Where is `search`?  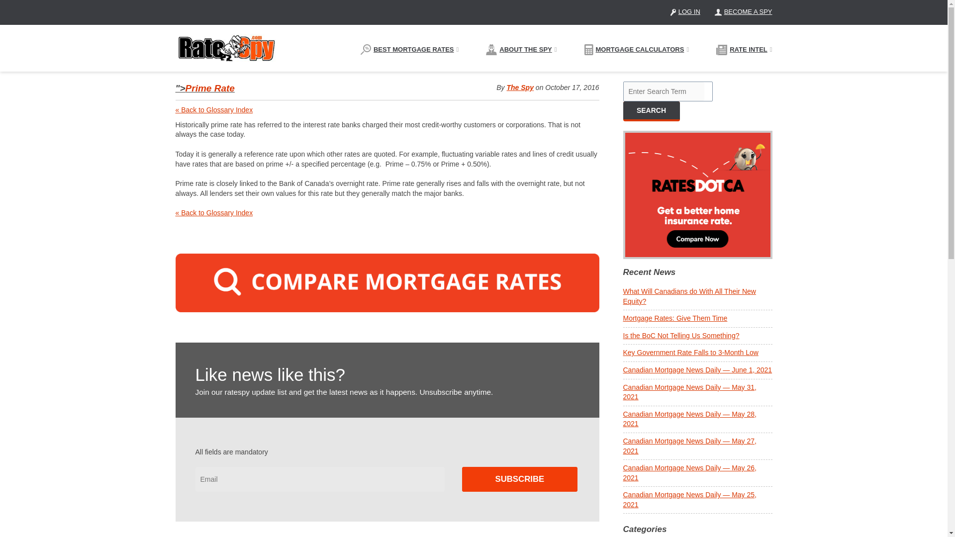
search is located at coordinates (651, 110).